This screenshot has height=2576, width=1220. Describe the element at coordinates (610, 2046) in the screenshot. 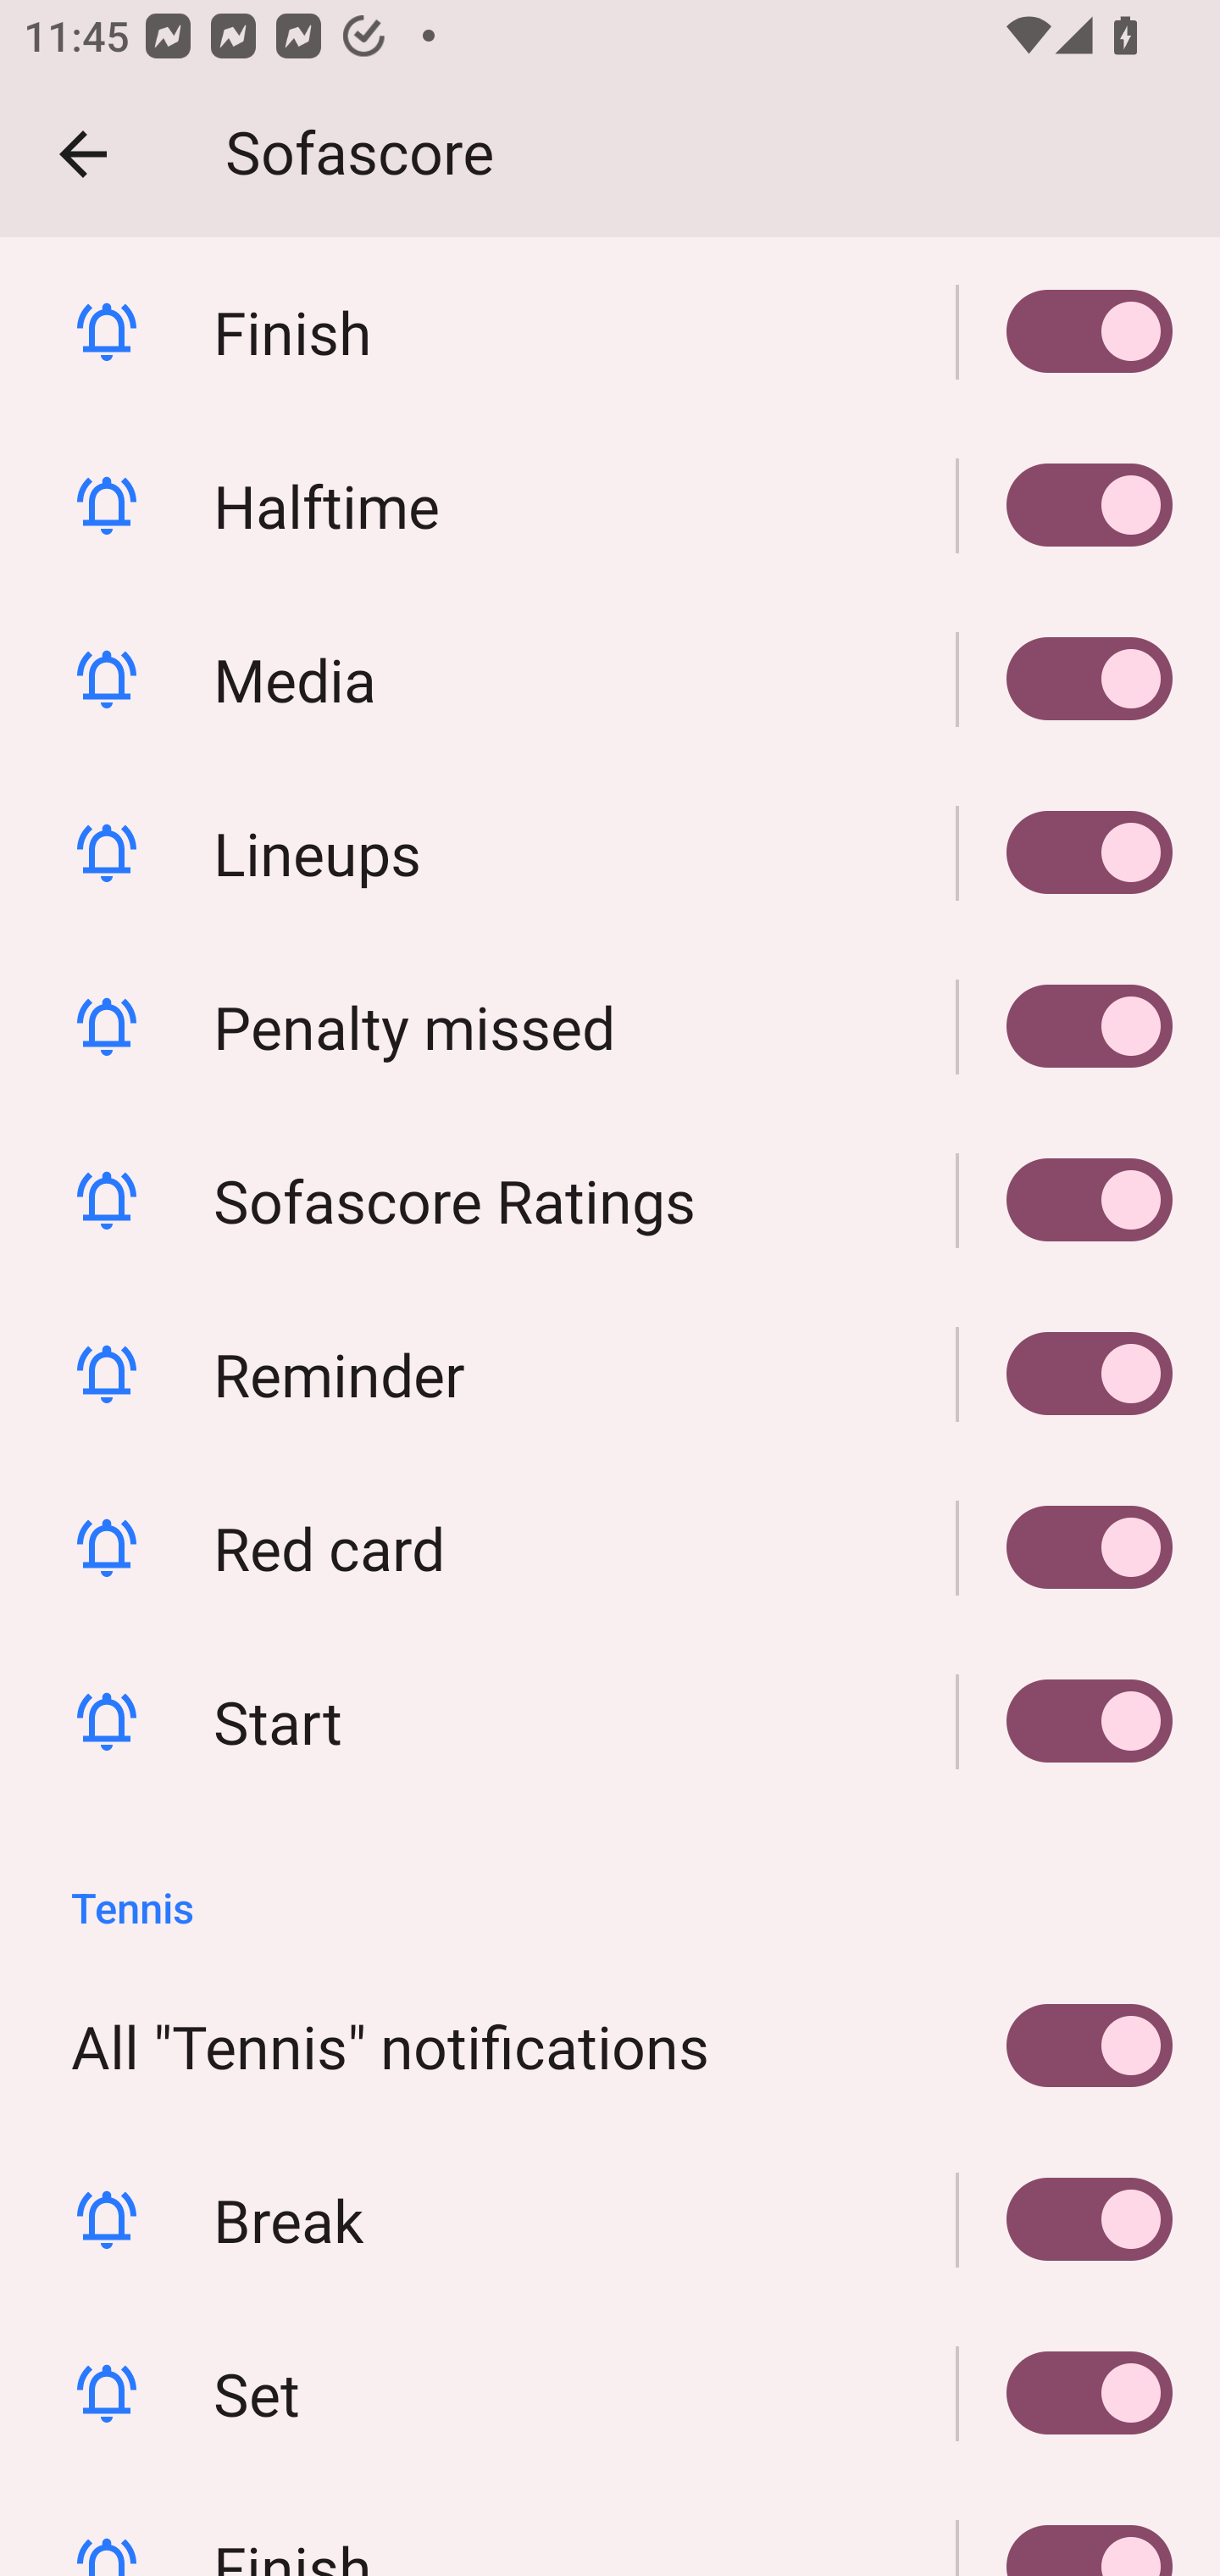

I see `All "Tennis" notifications` at that location.